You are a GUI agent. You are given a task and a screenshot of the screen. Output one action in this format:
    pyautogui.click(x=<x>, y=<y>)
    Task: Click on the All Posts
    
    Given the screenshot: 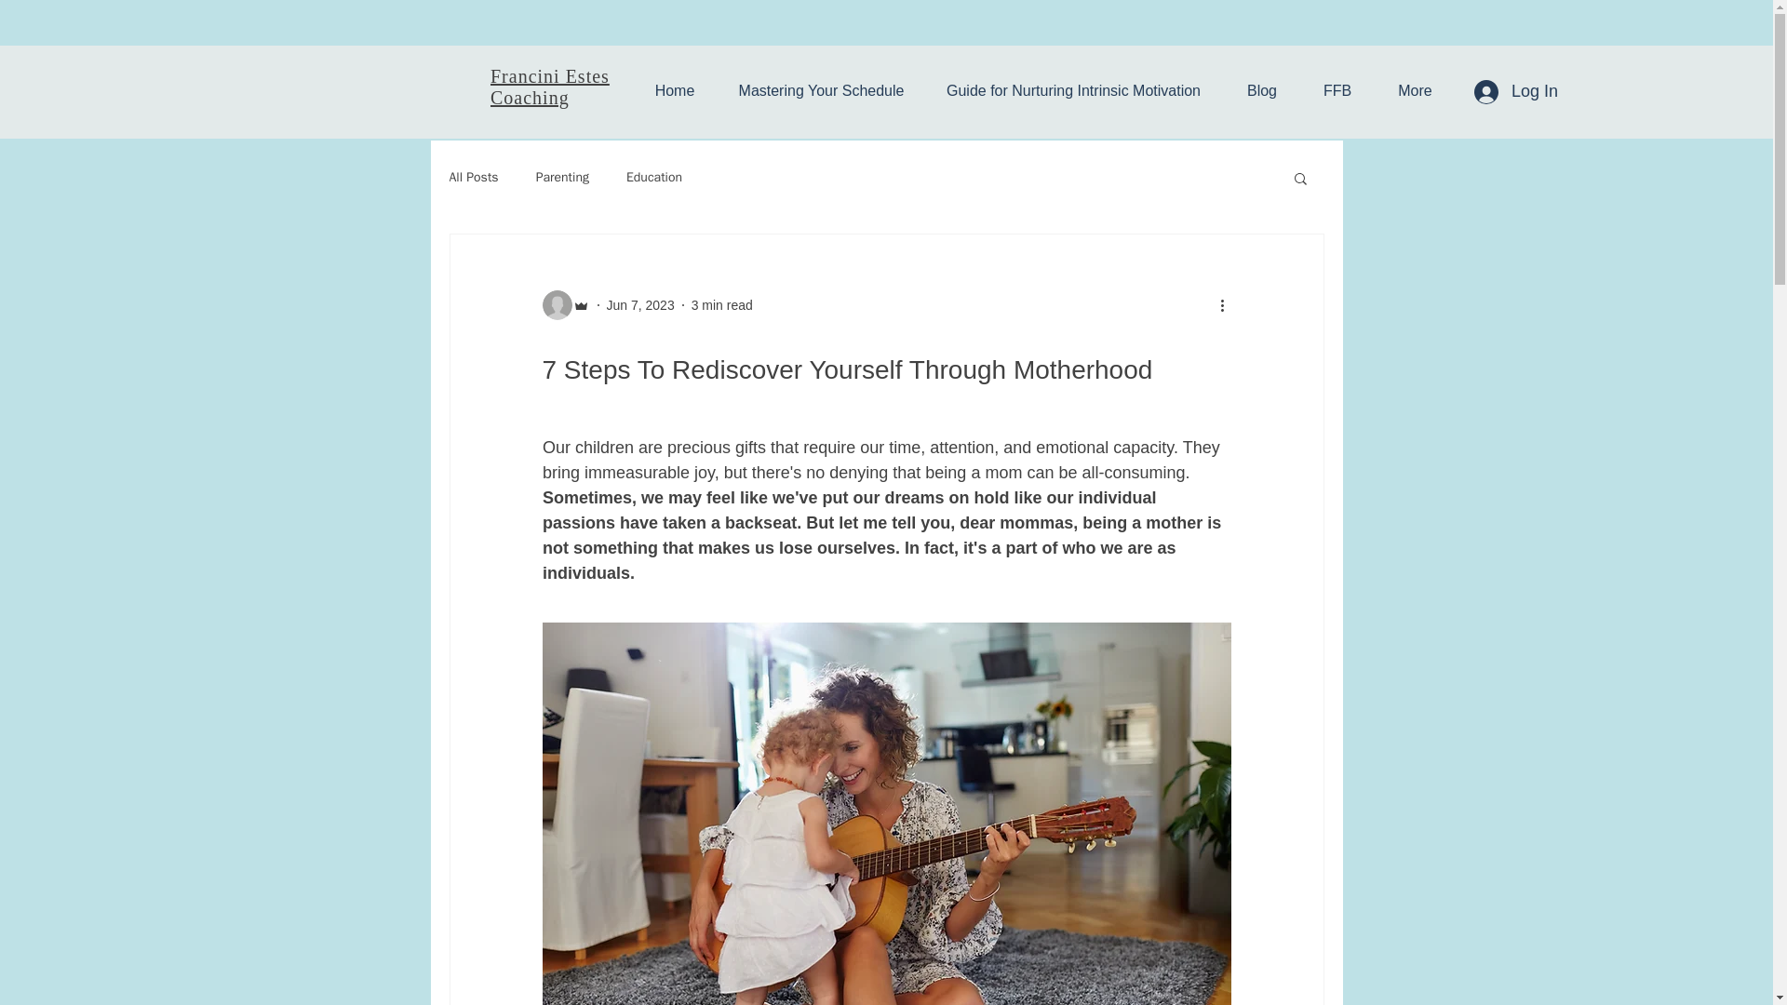 What is the action you would take?
    pyautogui.click(x=473, y=177)
    